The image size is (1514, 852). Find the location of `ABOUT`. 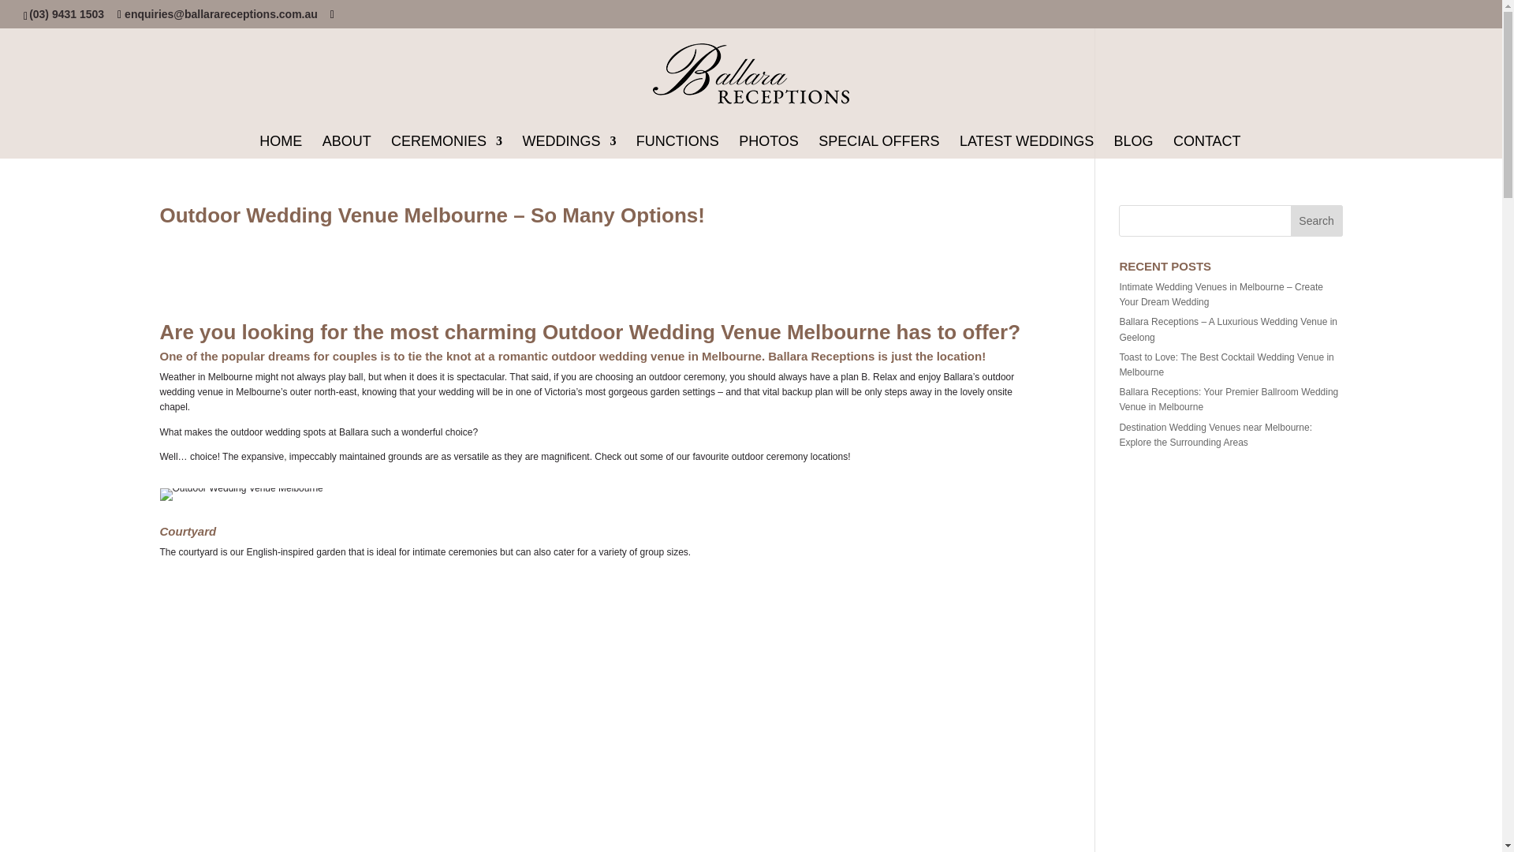

ABOUT is located at coordinates (346, 147).